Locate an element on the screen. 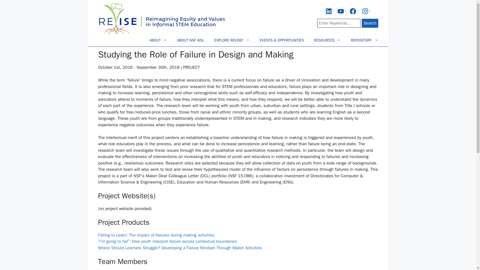 This screenshot has height=270, width=480. ABOUT is located at coordinates (158, 39).